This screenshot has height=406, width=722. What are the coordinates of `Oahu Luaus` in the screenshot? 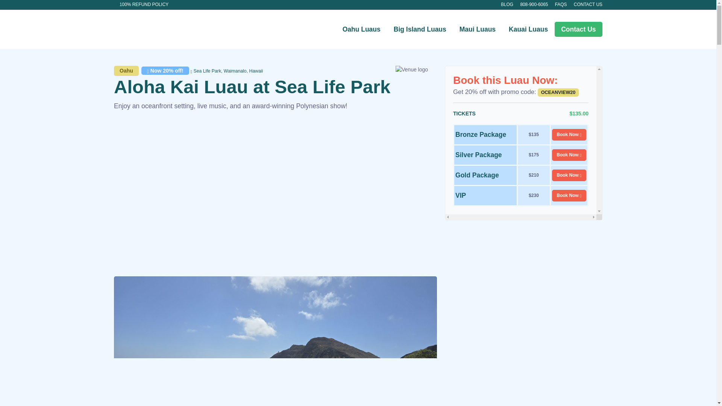 It's located at (361, 29).